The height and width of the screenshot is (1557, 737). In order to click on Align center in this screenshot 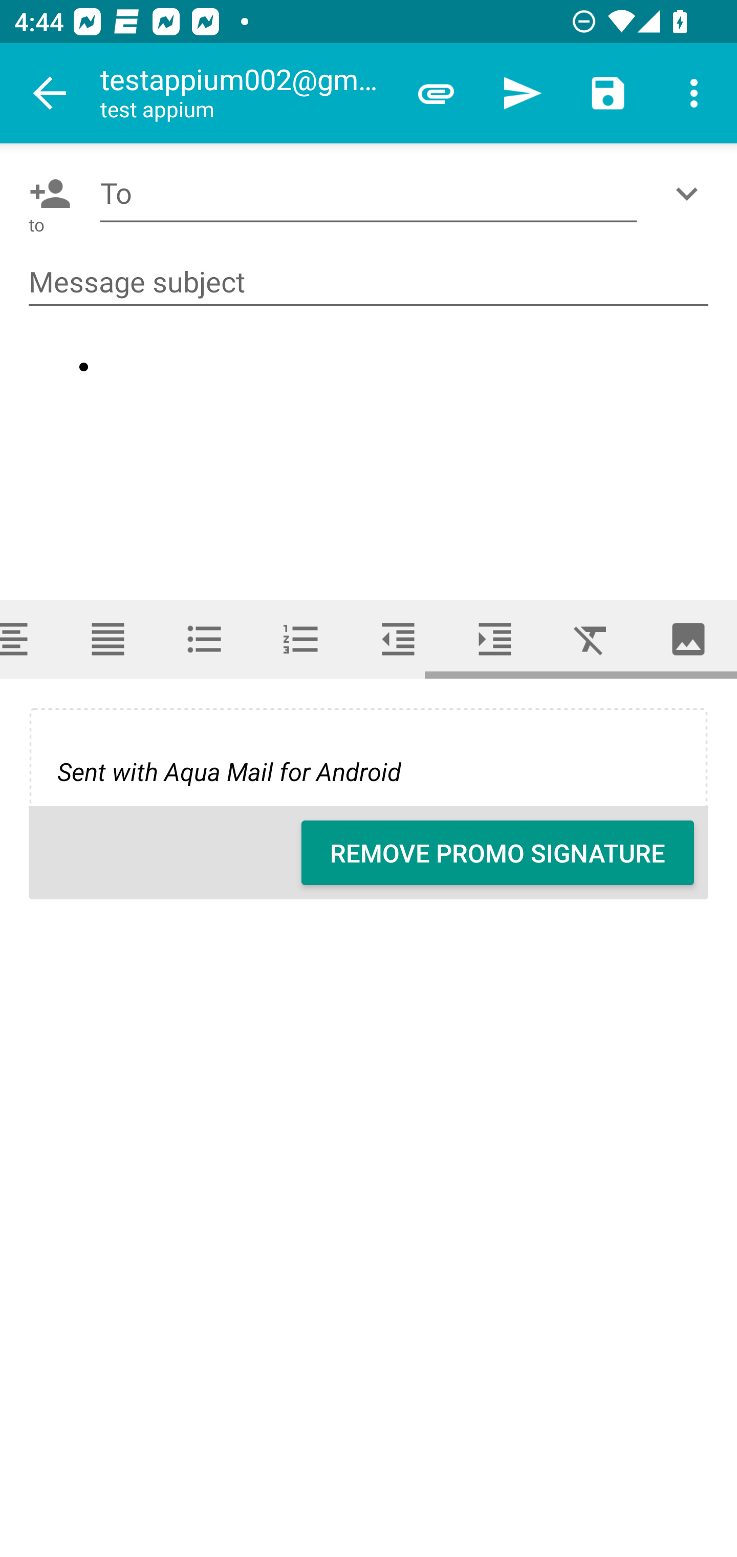, I will do `click(30, 639)`.